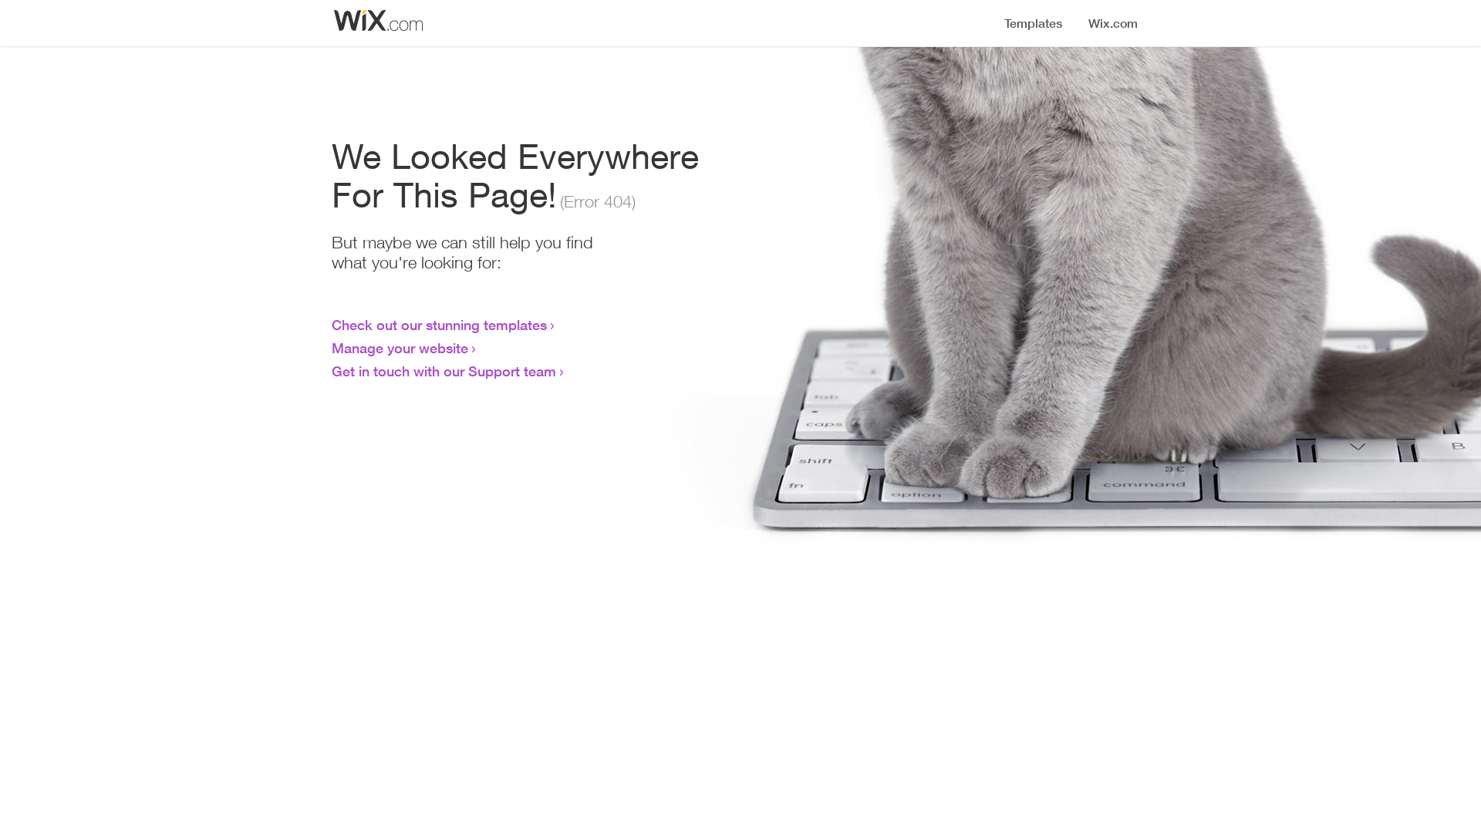  What do you see at coordinates (440, 325) in the screenshot?
I see `Check out our stunning templates` at bounding box center [440, 325].